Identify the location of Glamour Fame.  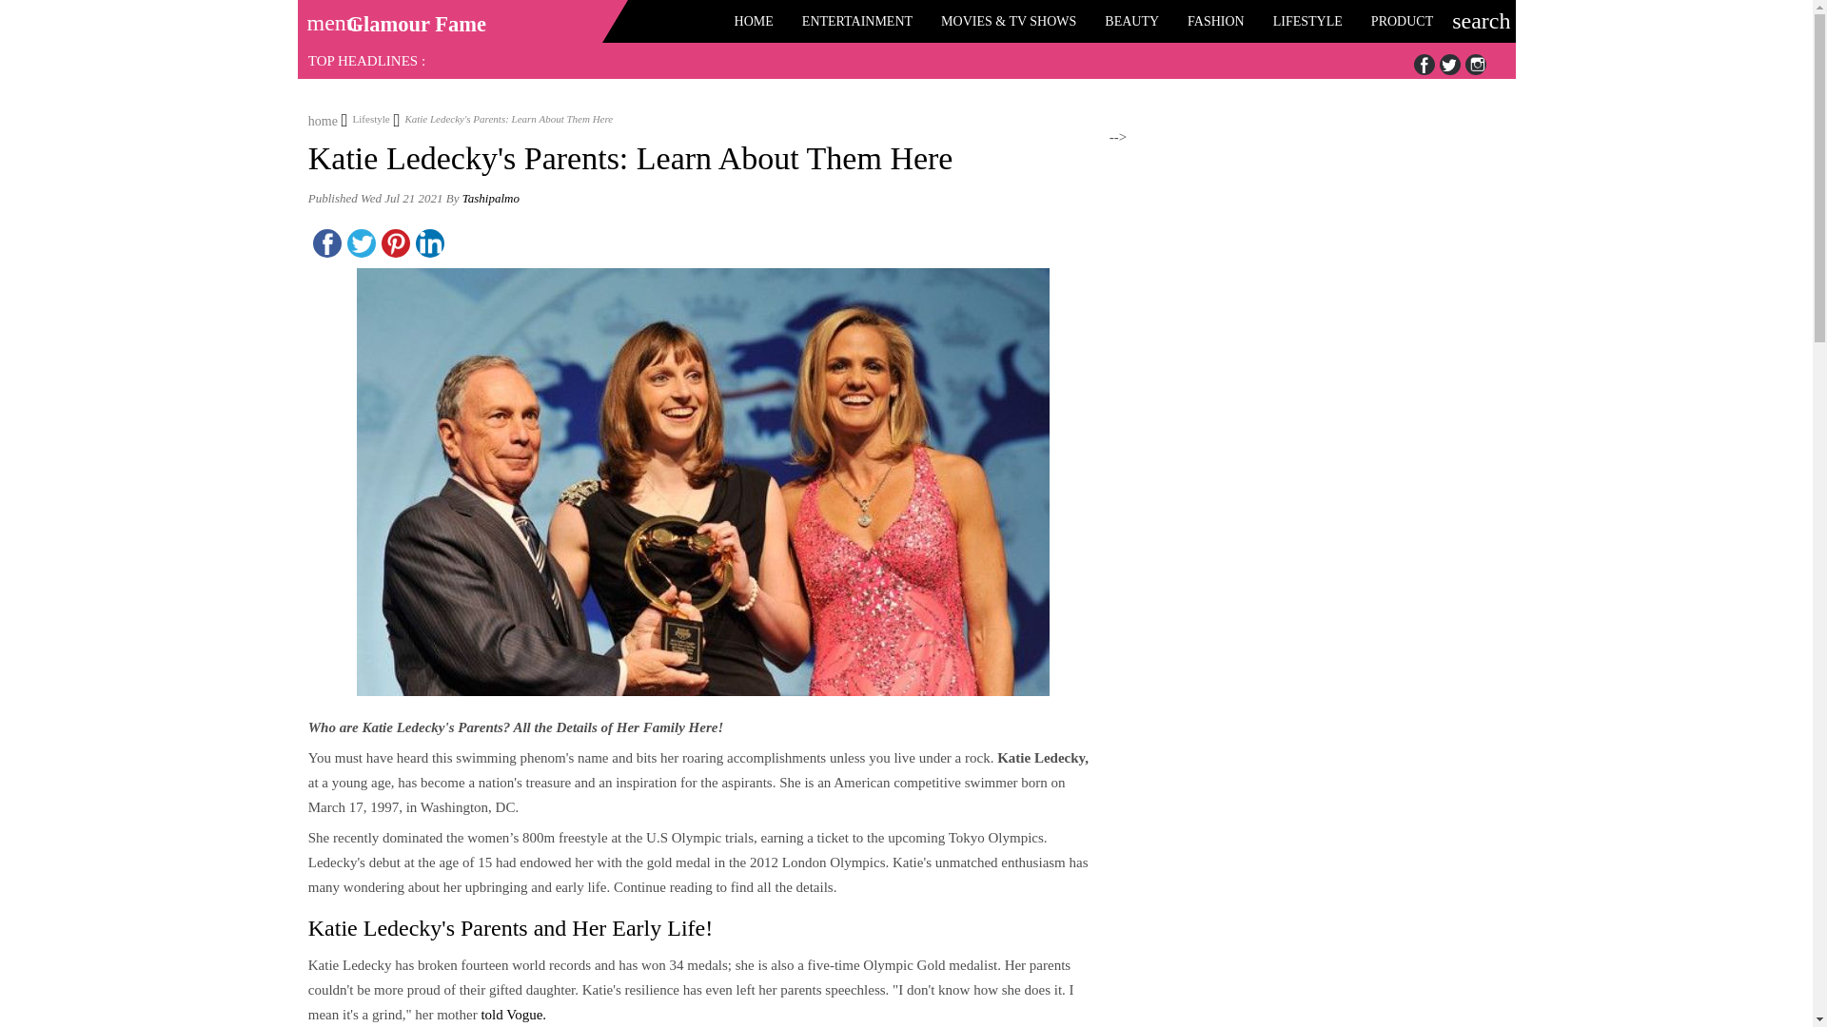
(416, 24).